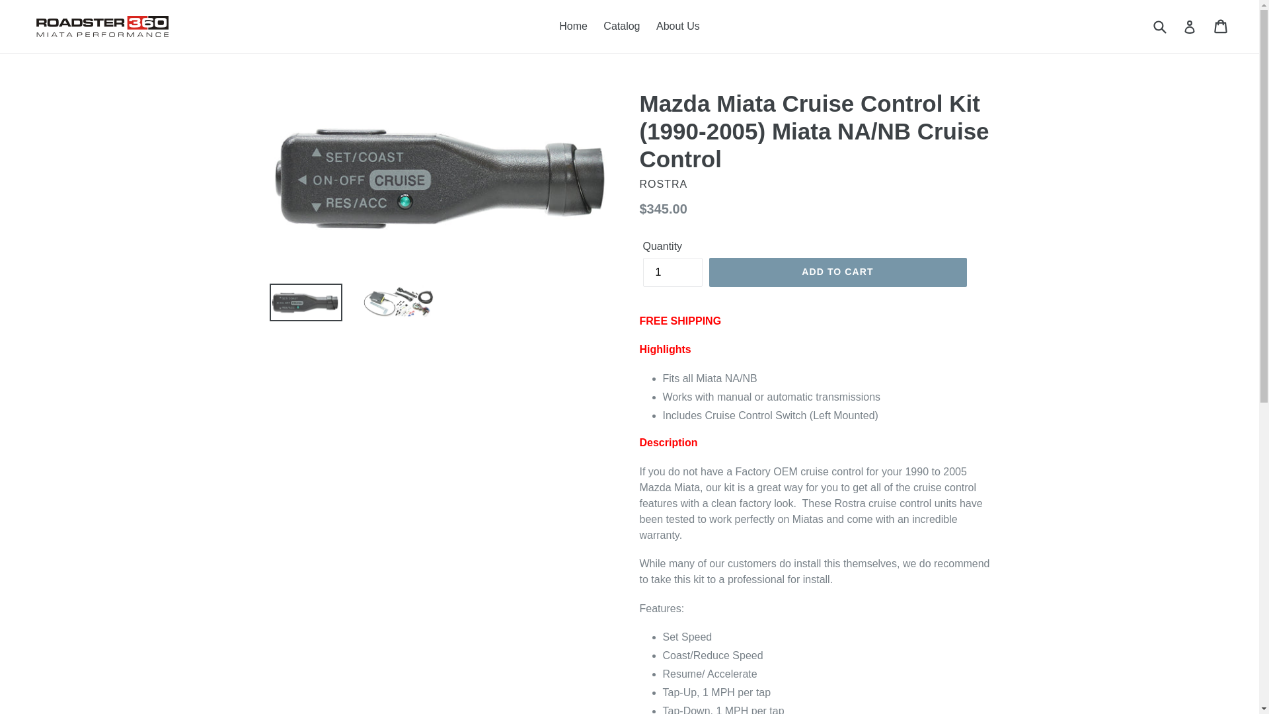 The height and width of the screenshot is (714, 1269). I want to click on Rostra, so click(664, 184).